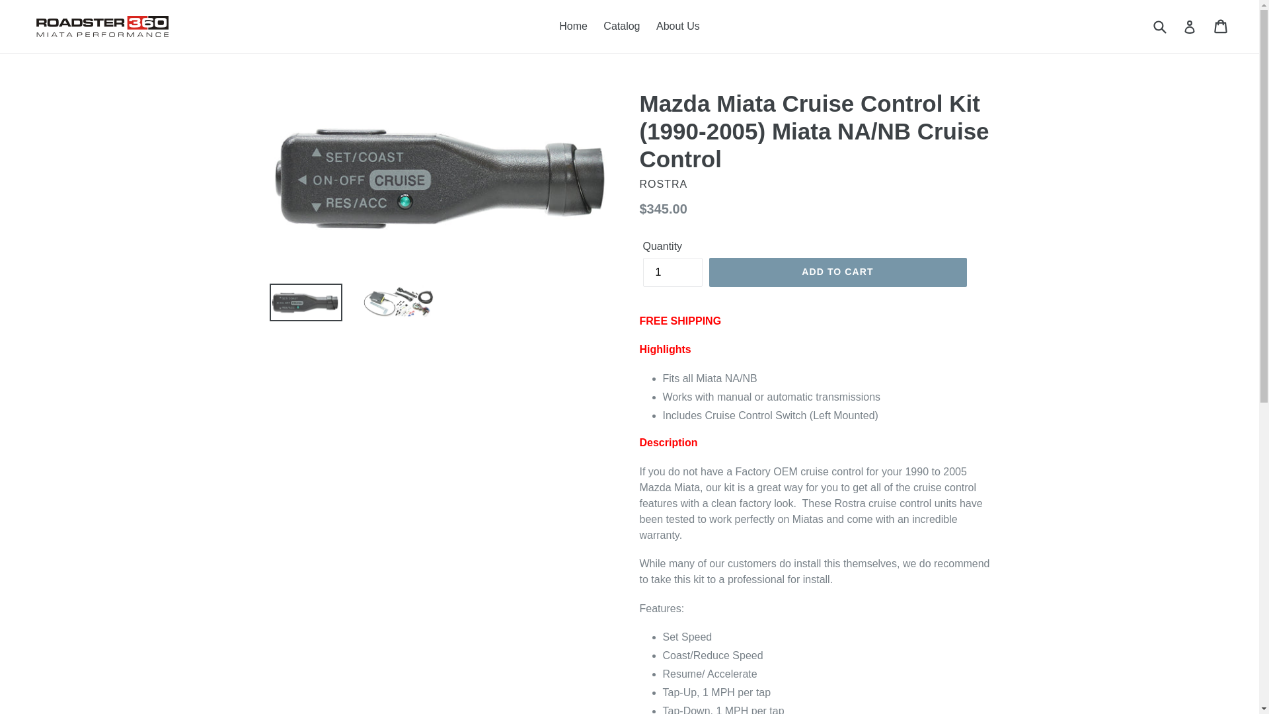 The height and width of the screenshot is (714, 1269). I want to click on Rostra, so click(664, 184).